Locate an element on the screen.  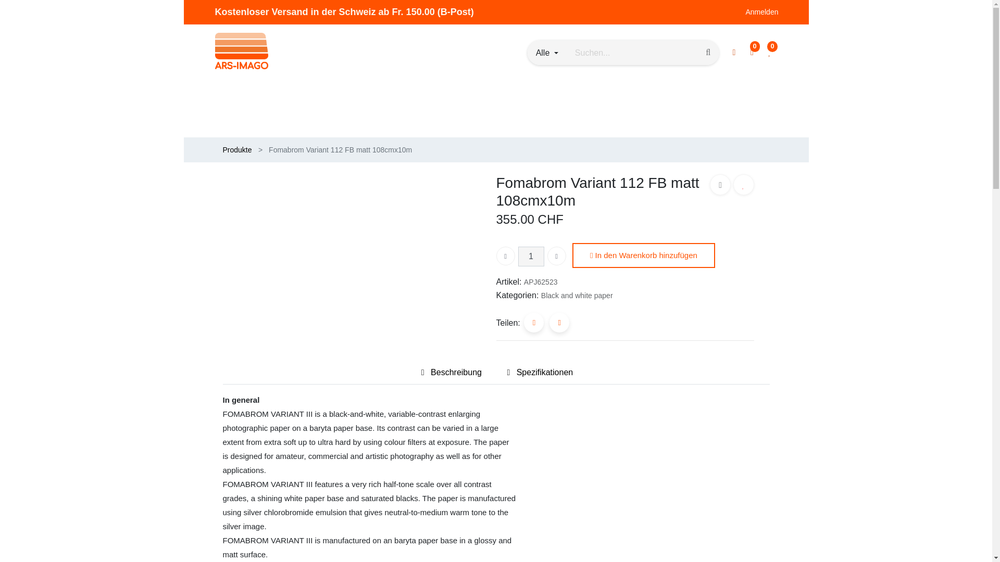
0 is located at coordinates (769, 52).